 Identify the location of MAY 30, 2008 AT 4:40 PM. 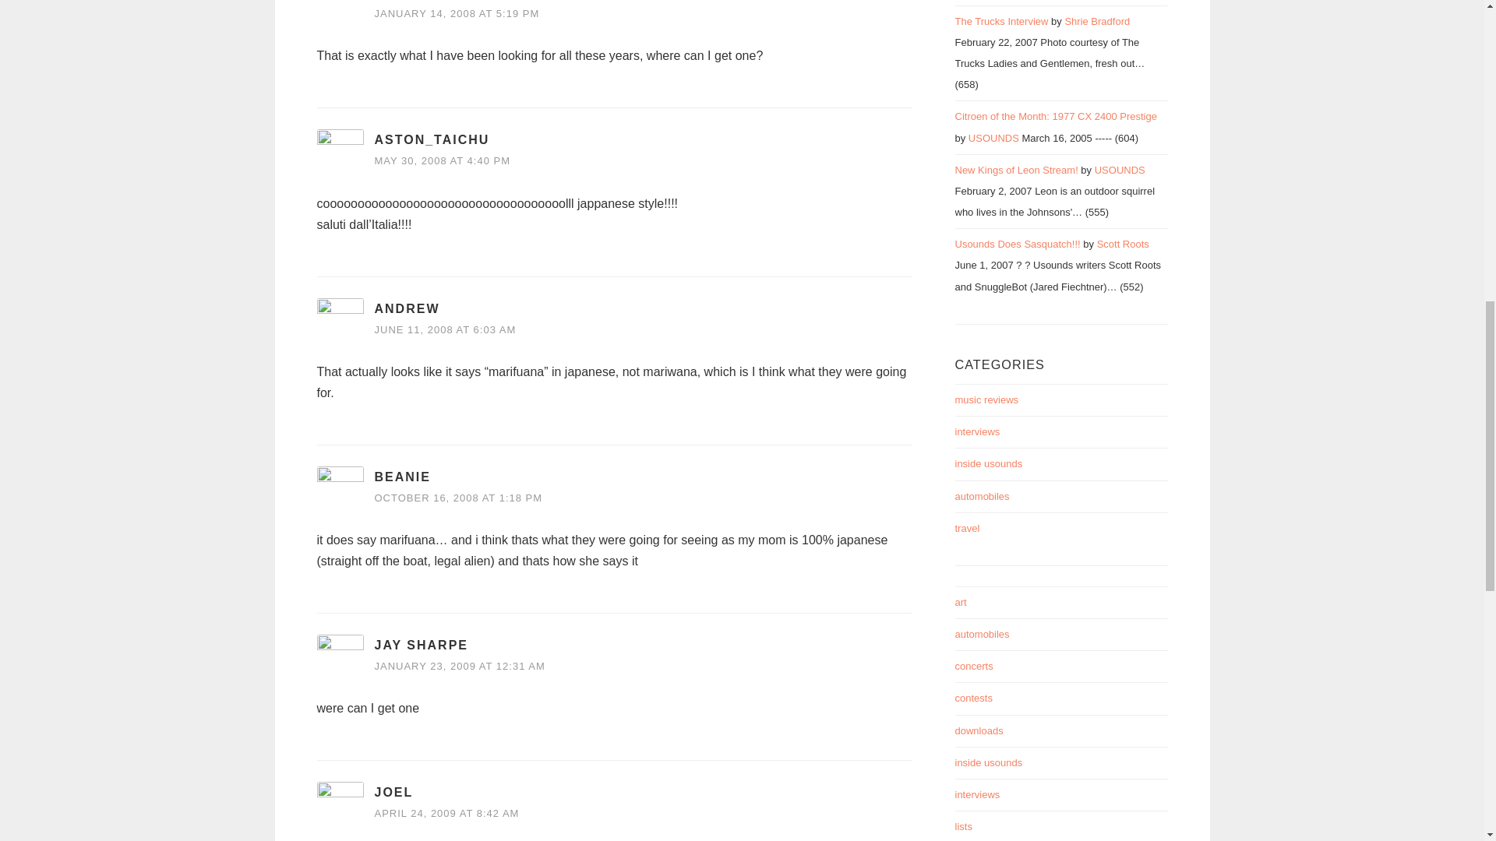
(442, 160).